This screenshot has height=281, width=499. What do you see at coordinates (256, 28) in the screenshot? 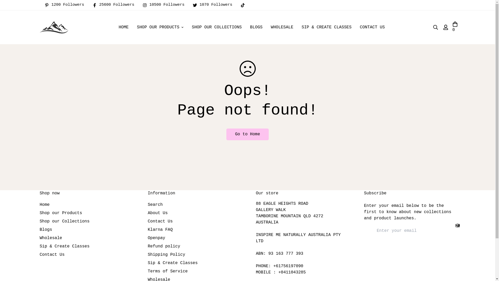
I see `BLOGS` at bounding box center [256, 28].